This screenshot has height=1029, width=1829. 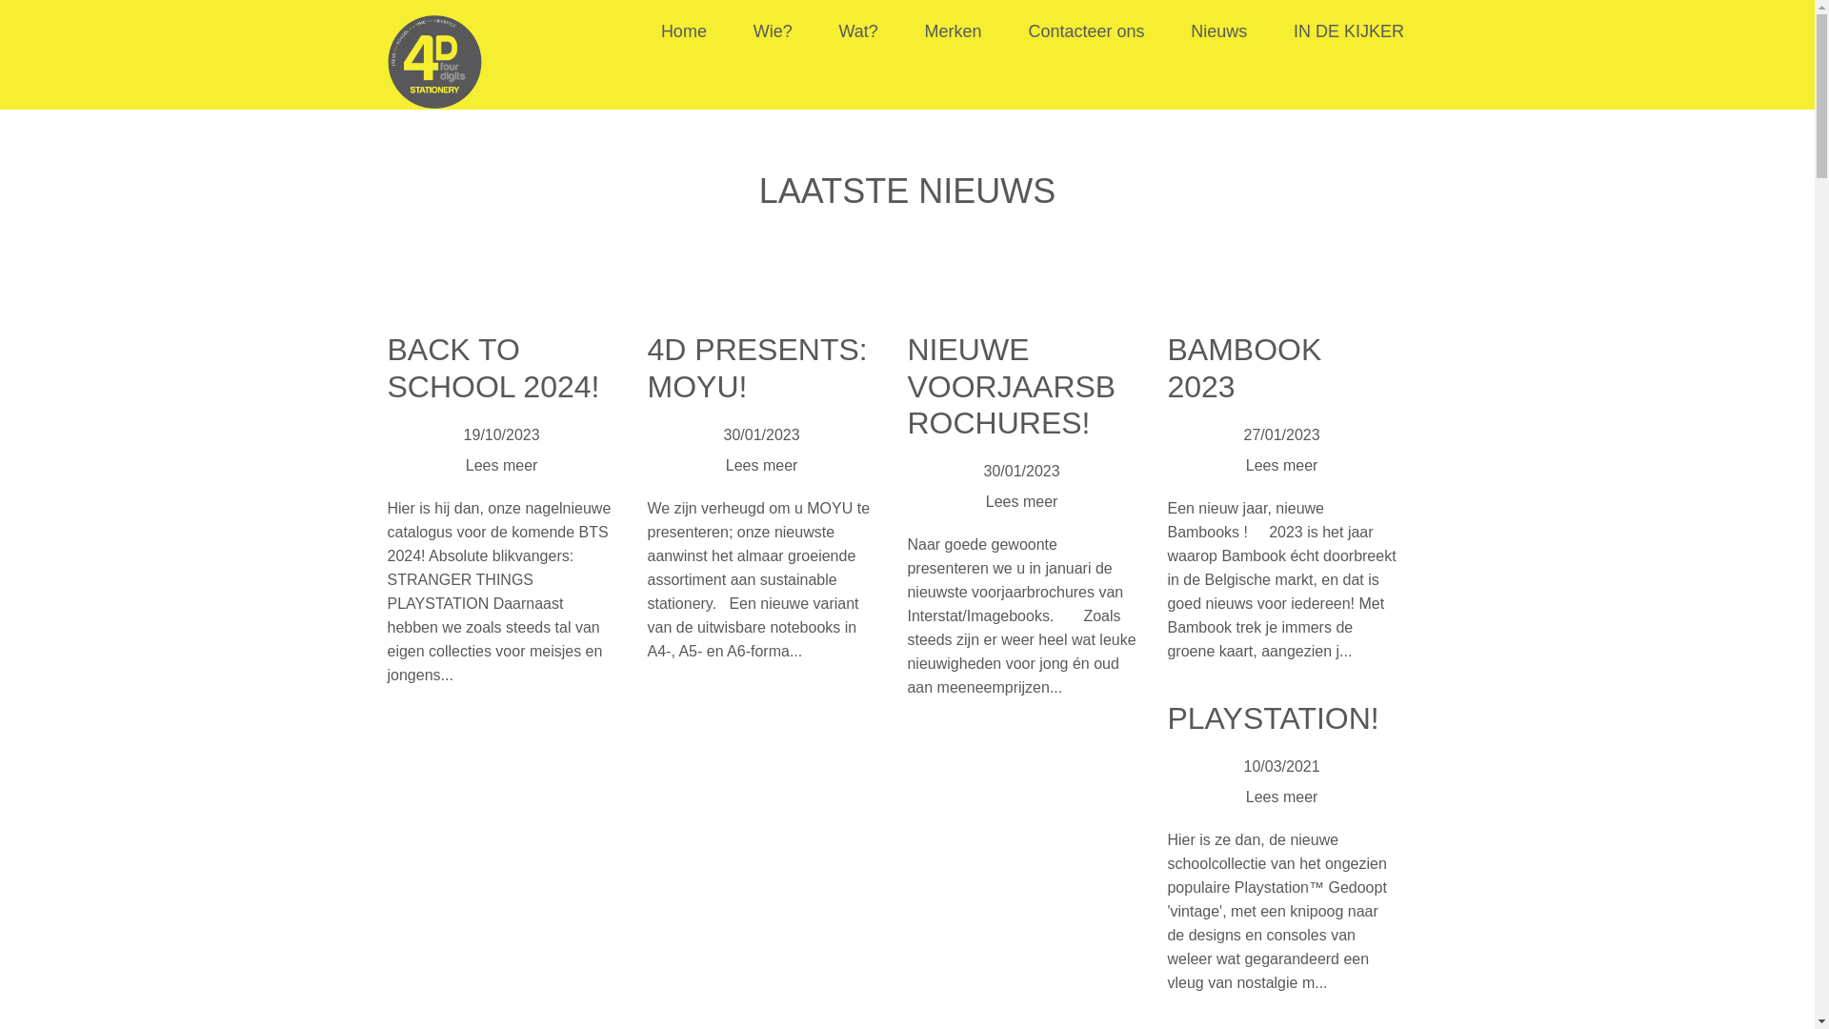 What do you see at coordinates (1282, 797) in the screenshot?
I see `Lees meer` at bounding box center [1282, 797].